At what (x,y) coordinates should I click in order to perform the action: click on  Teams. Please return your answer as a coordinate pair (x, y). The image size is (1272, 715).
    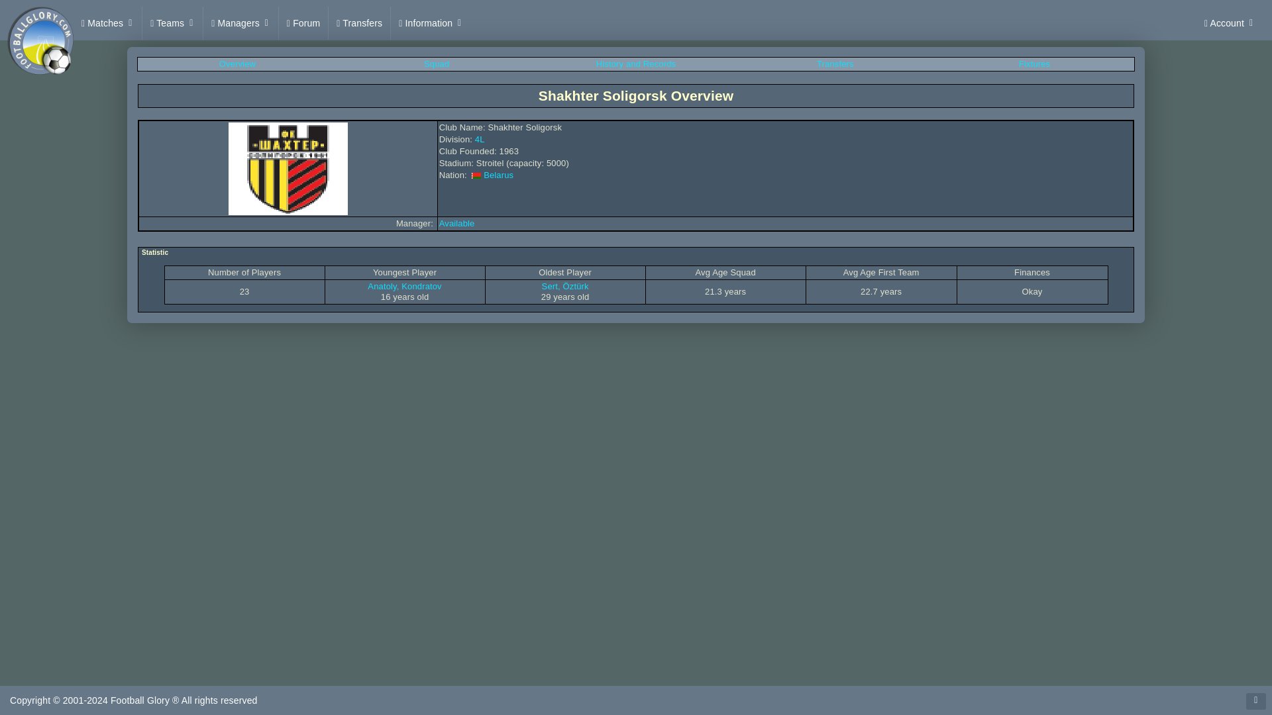
    Looking at the image, I should click on (172, 23).